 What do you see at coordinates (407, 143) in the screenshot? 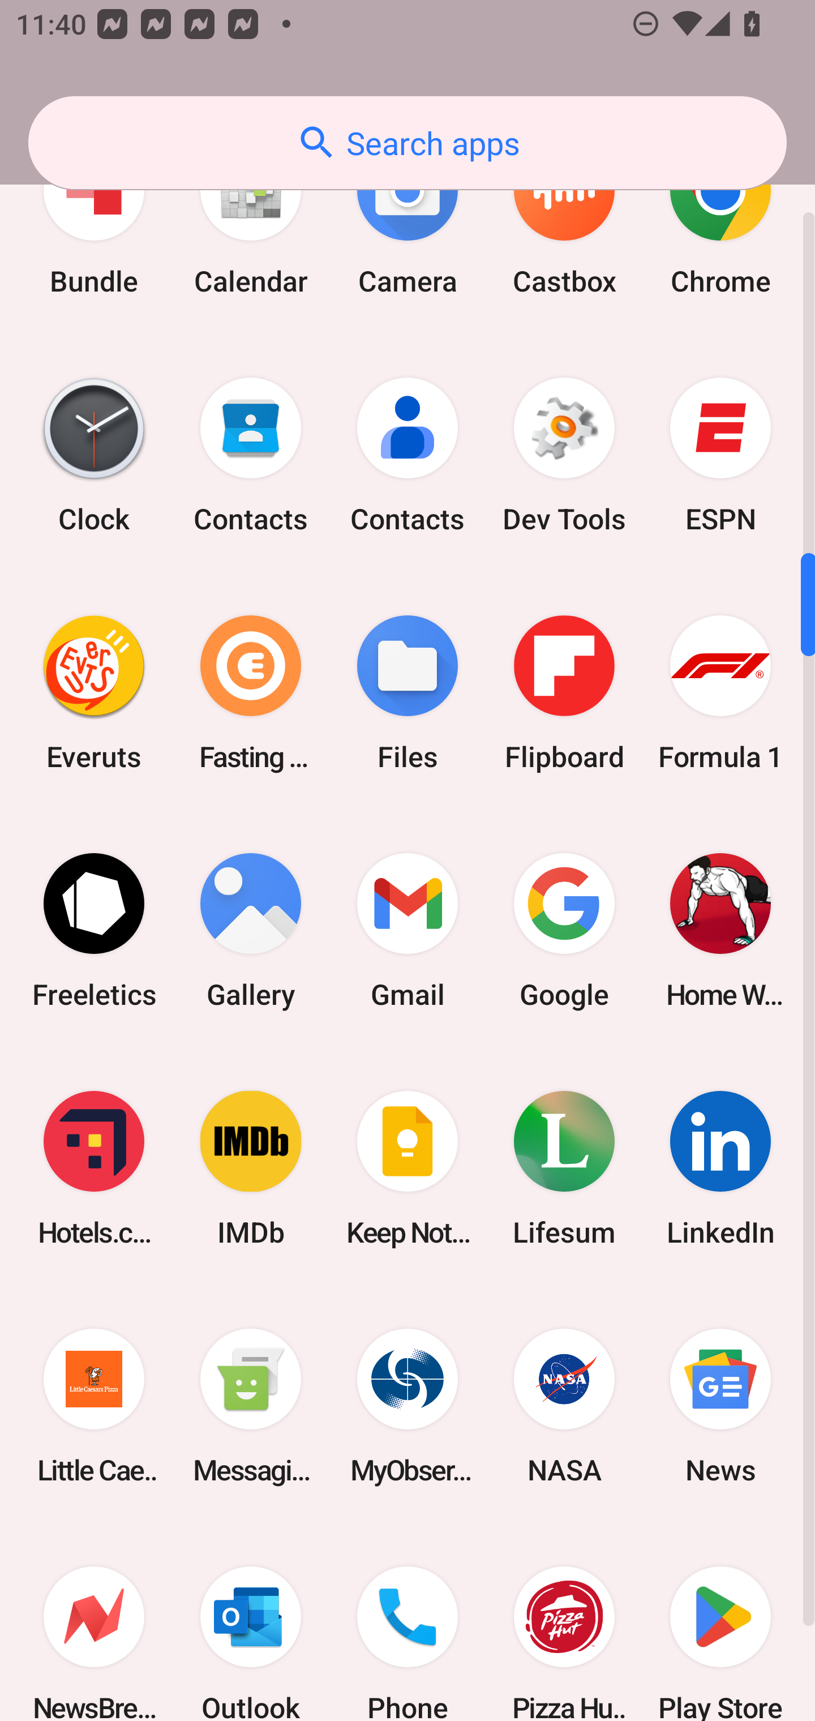
I see `  Search apps` at bounding box center [407, 143].